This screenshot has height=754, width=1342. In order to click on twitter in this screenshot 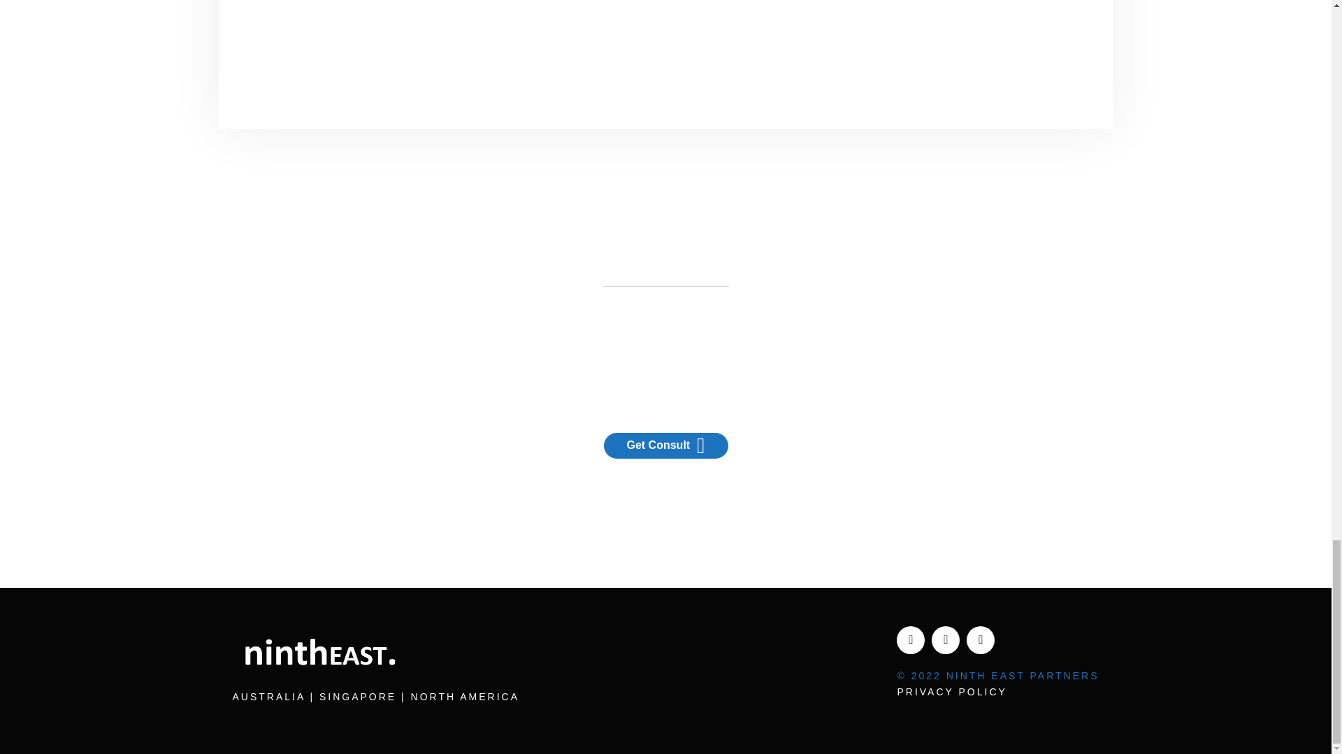, I will do `click(945, 640)`.